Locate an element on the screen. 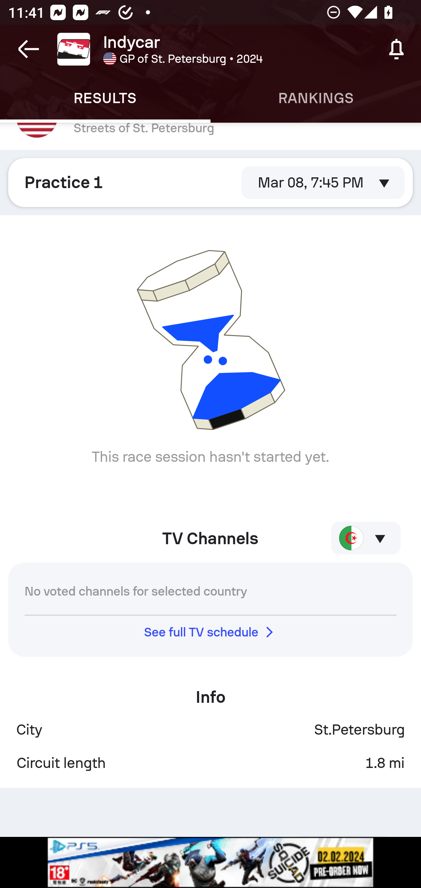  kgdfiivk_320x50 is located at coordinates (210, 862).